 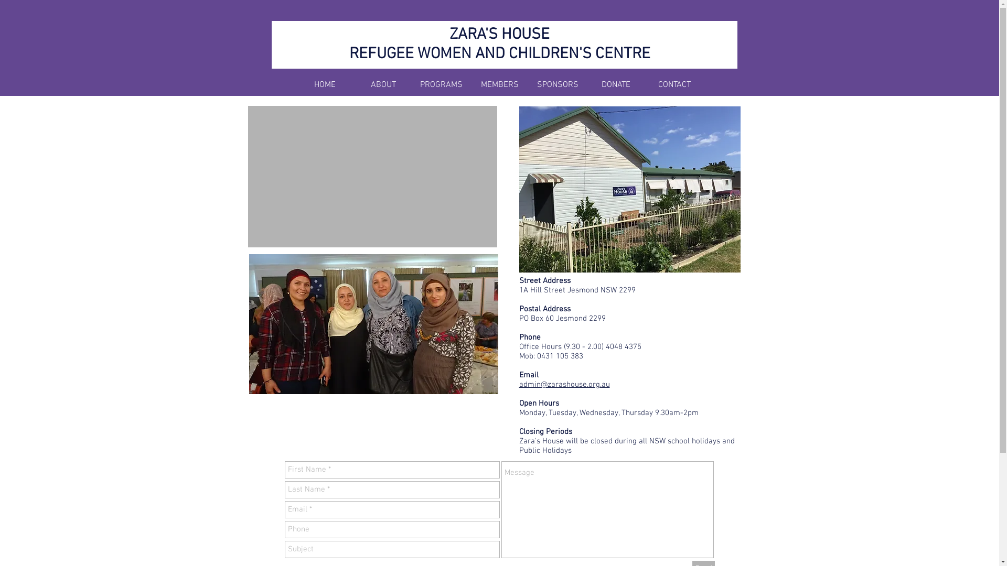 I want to click on ZARA'S HOUSE, so click(x=499, y=35).